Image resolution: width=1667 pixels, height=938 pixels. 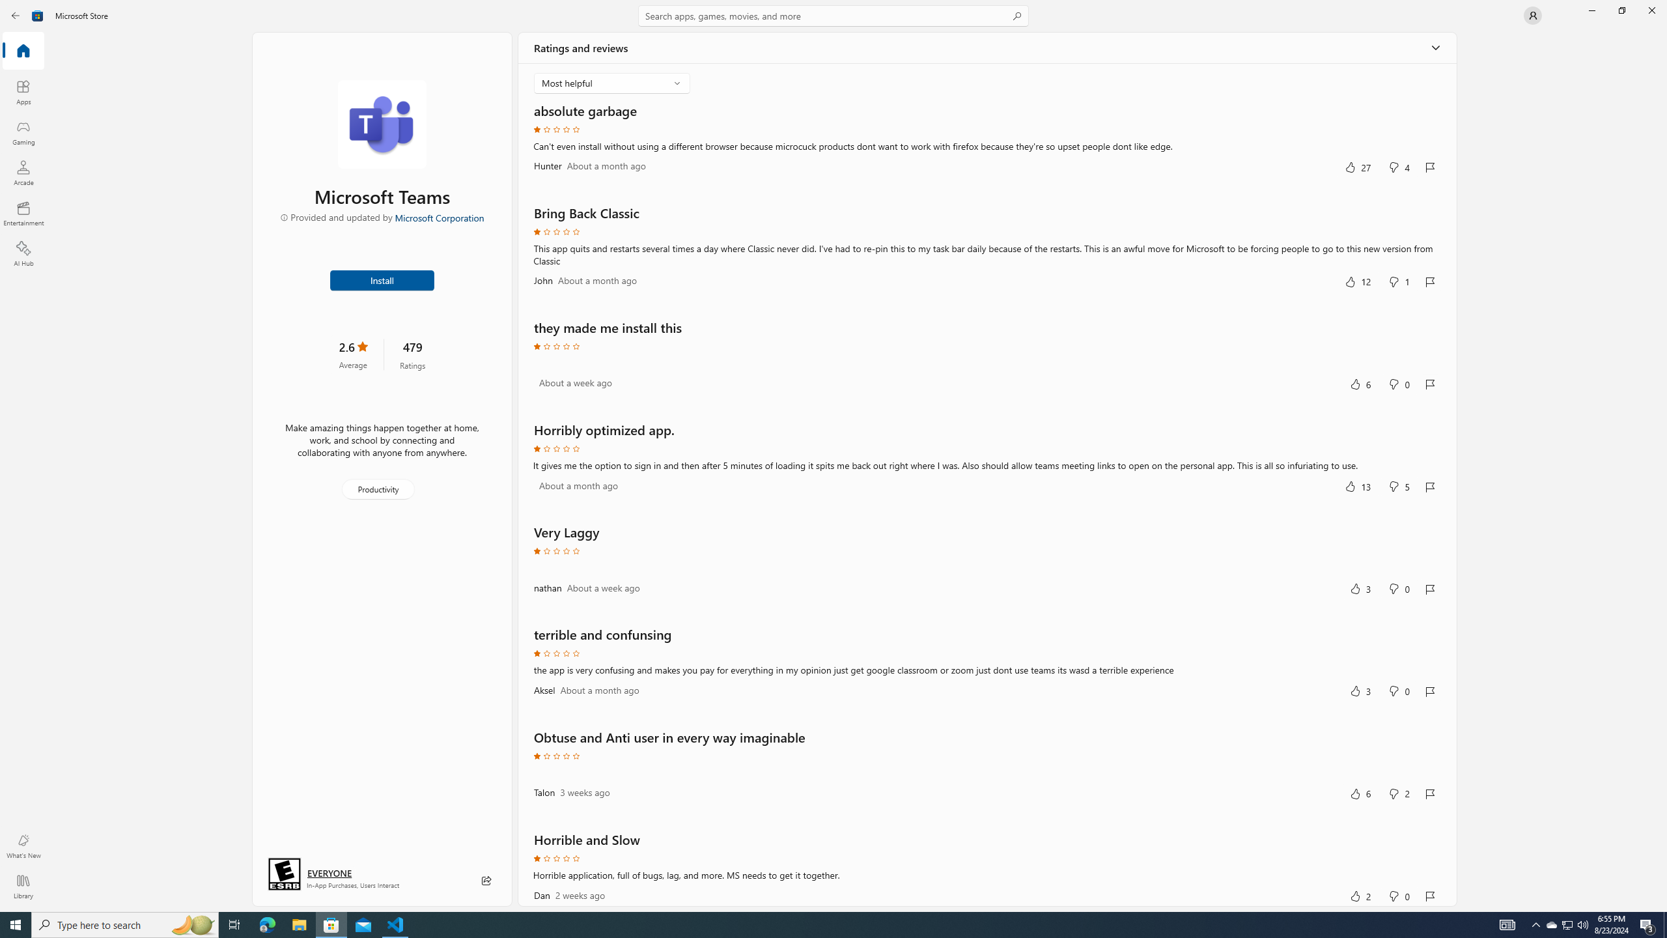 I want to click on Class: Image, so click(x=38, y=16).